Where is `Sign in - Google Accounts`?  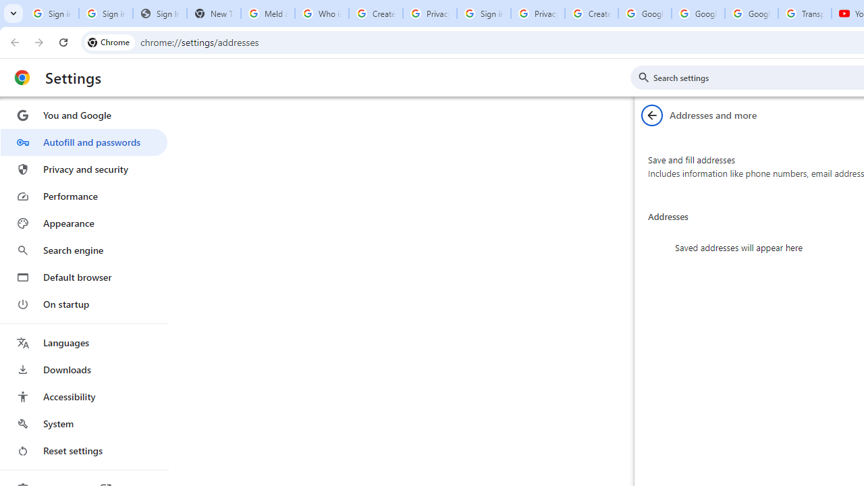
Sign in - Google Accounts is located at coordinates (105, 13).